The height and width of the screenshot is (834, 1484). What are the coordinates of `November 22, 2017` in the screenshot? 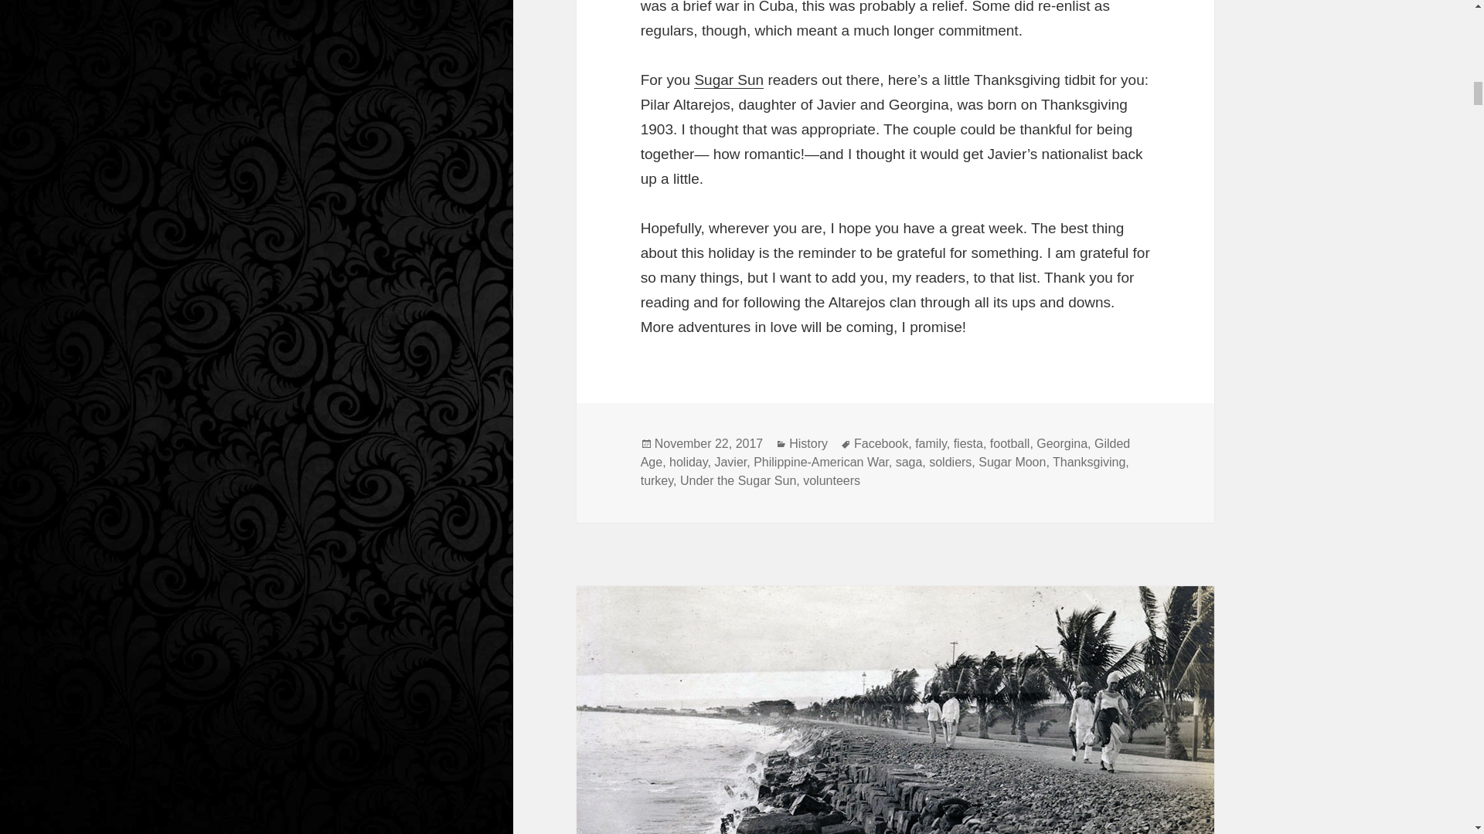 It's located at (709, 443).